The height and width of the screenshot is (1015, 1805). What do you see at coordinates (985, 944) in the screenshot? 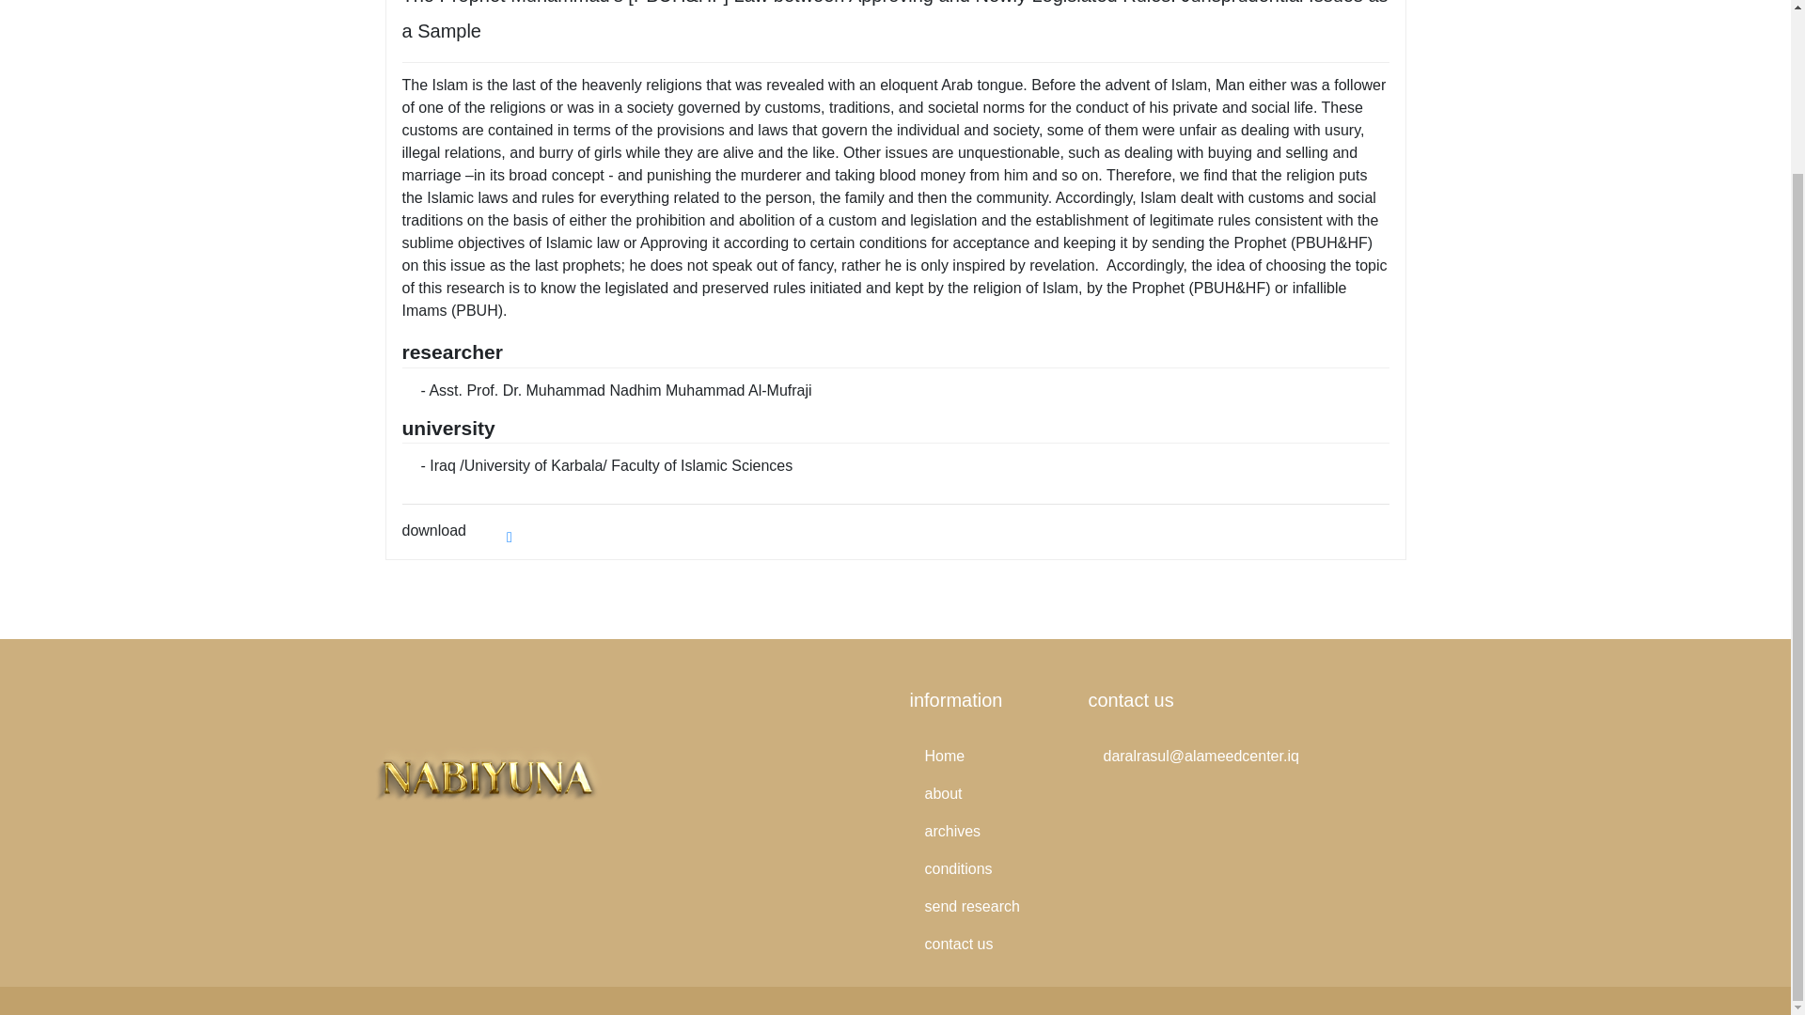
I see `contact us` at bounding box center [985, 944].